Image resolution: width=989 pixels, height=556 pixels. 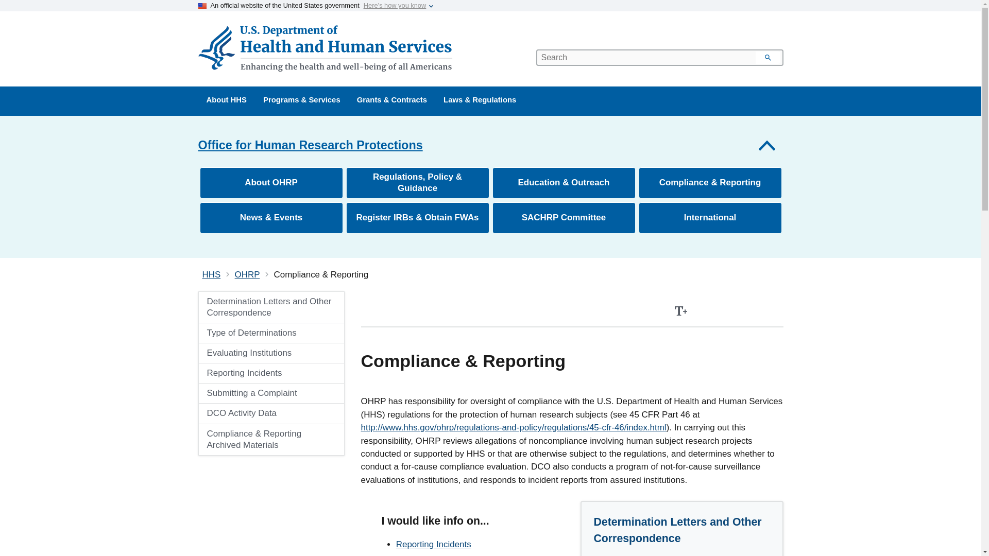 What do you see at coordinates (271, 333) in the screenshot?
I see `Type of Determinations` at bounding box center [271, 333].